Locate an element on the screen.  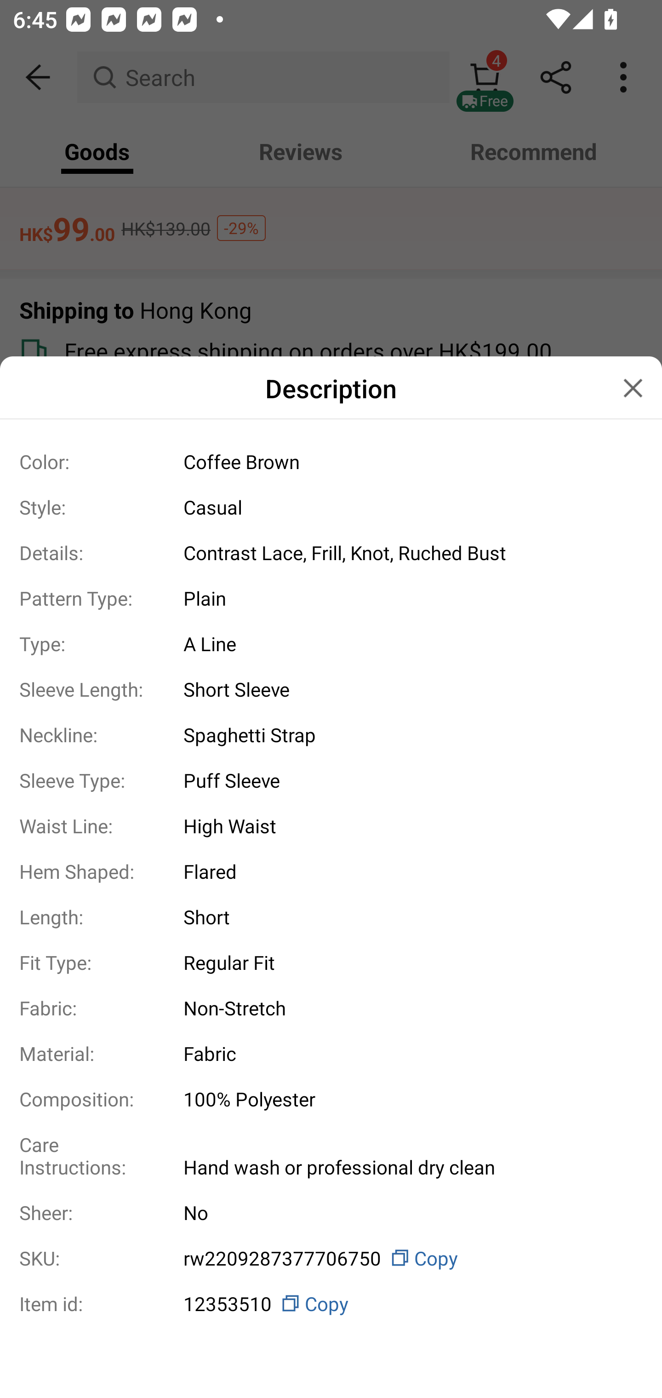
rw2209287377706750    Copy is located at coordinates (406, 1257).